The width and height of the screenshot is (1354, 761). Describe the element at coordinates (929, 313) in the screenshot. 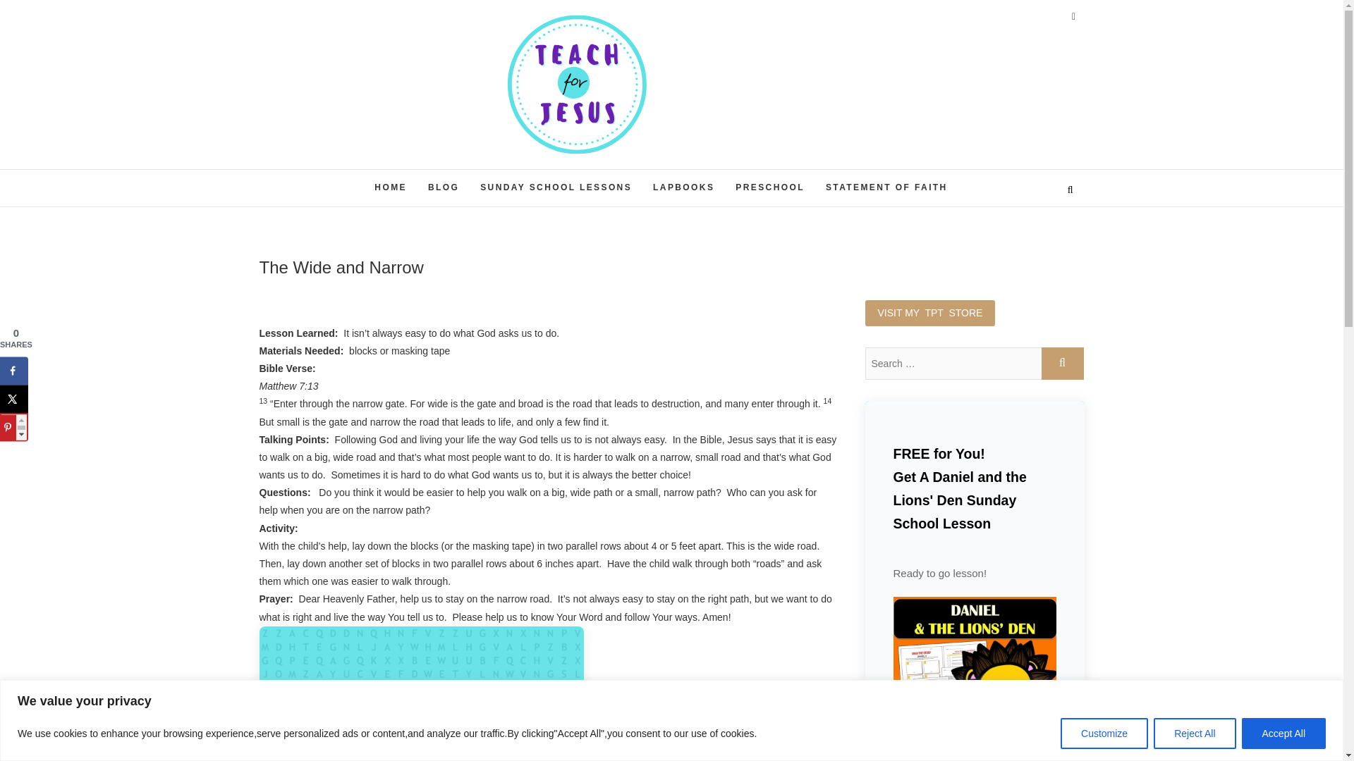

I see `Visit My  TpT  Store` at that location.